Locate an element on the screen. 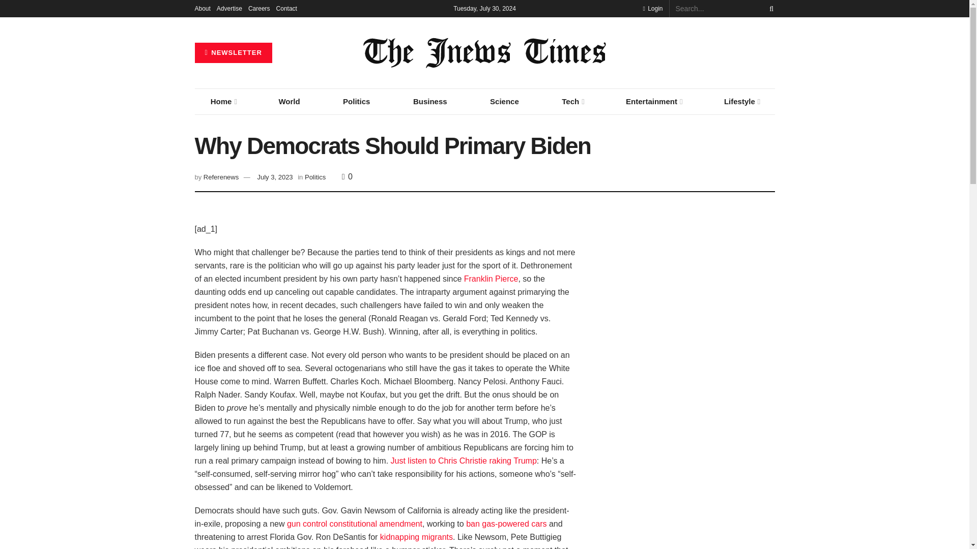  Advertise is located at coordinates (229, 8).